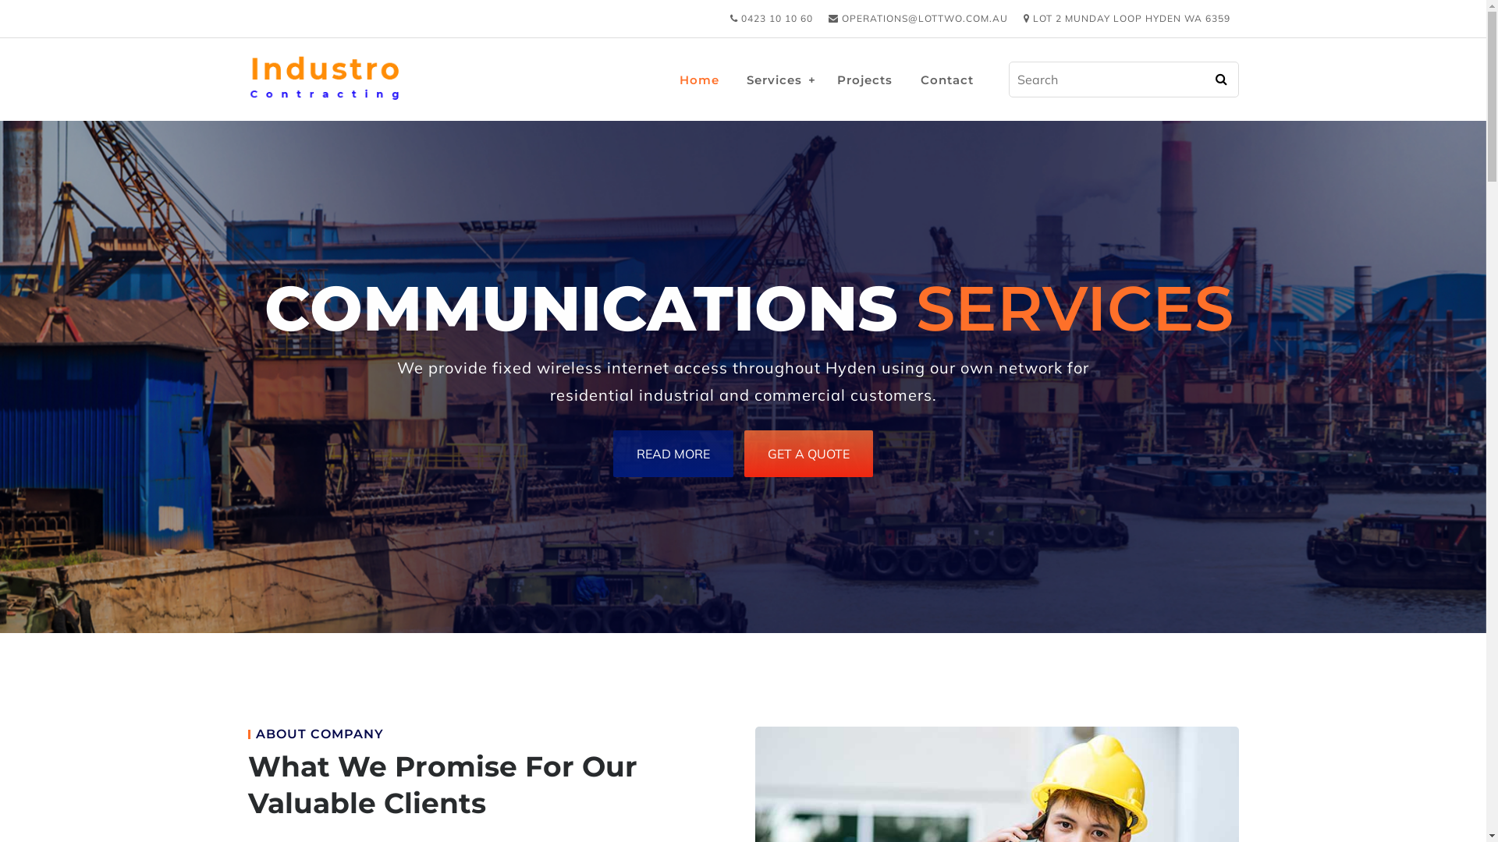  What do you see at coordinates (699, 80) in the screenshot?
I see `Home` at bounding box center [699, 80].